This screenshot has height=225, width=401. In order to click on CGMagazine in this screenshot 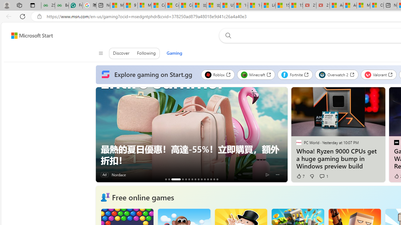, I will do `click(396, 142)`.